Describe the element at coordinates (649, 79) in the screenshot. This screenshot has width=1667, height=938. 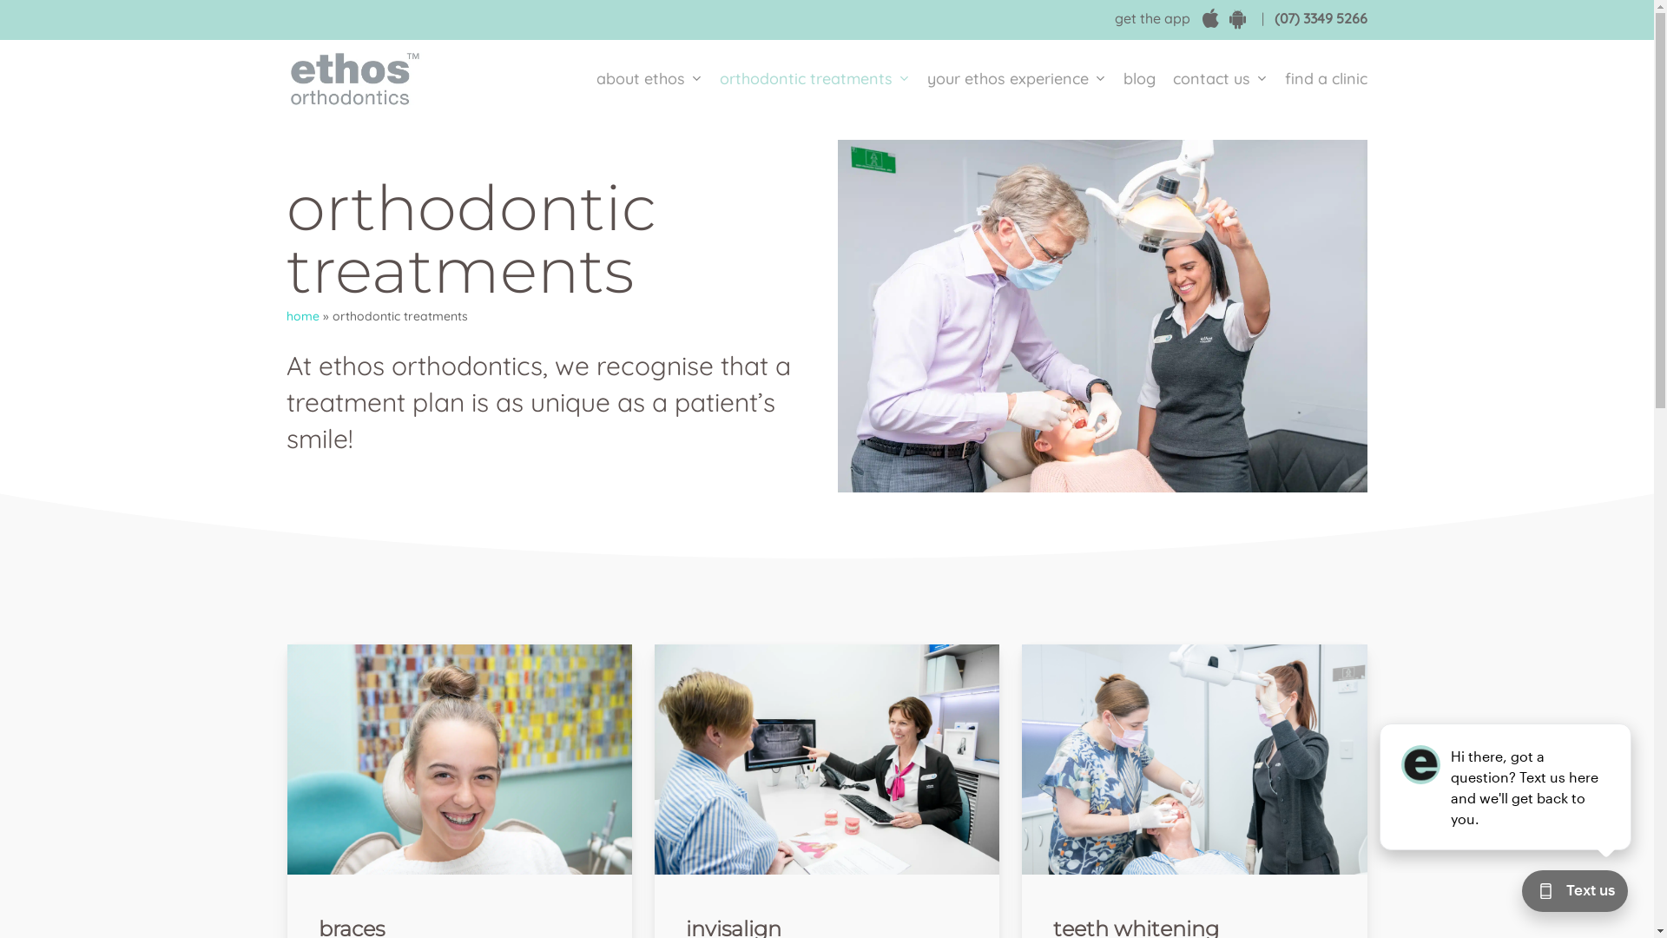
I see `about ethos` at that location.